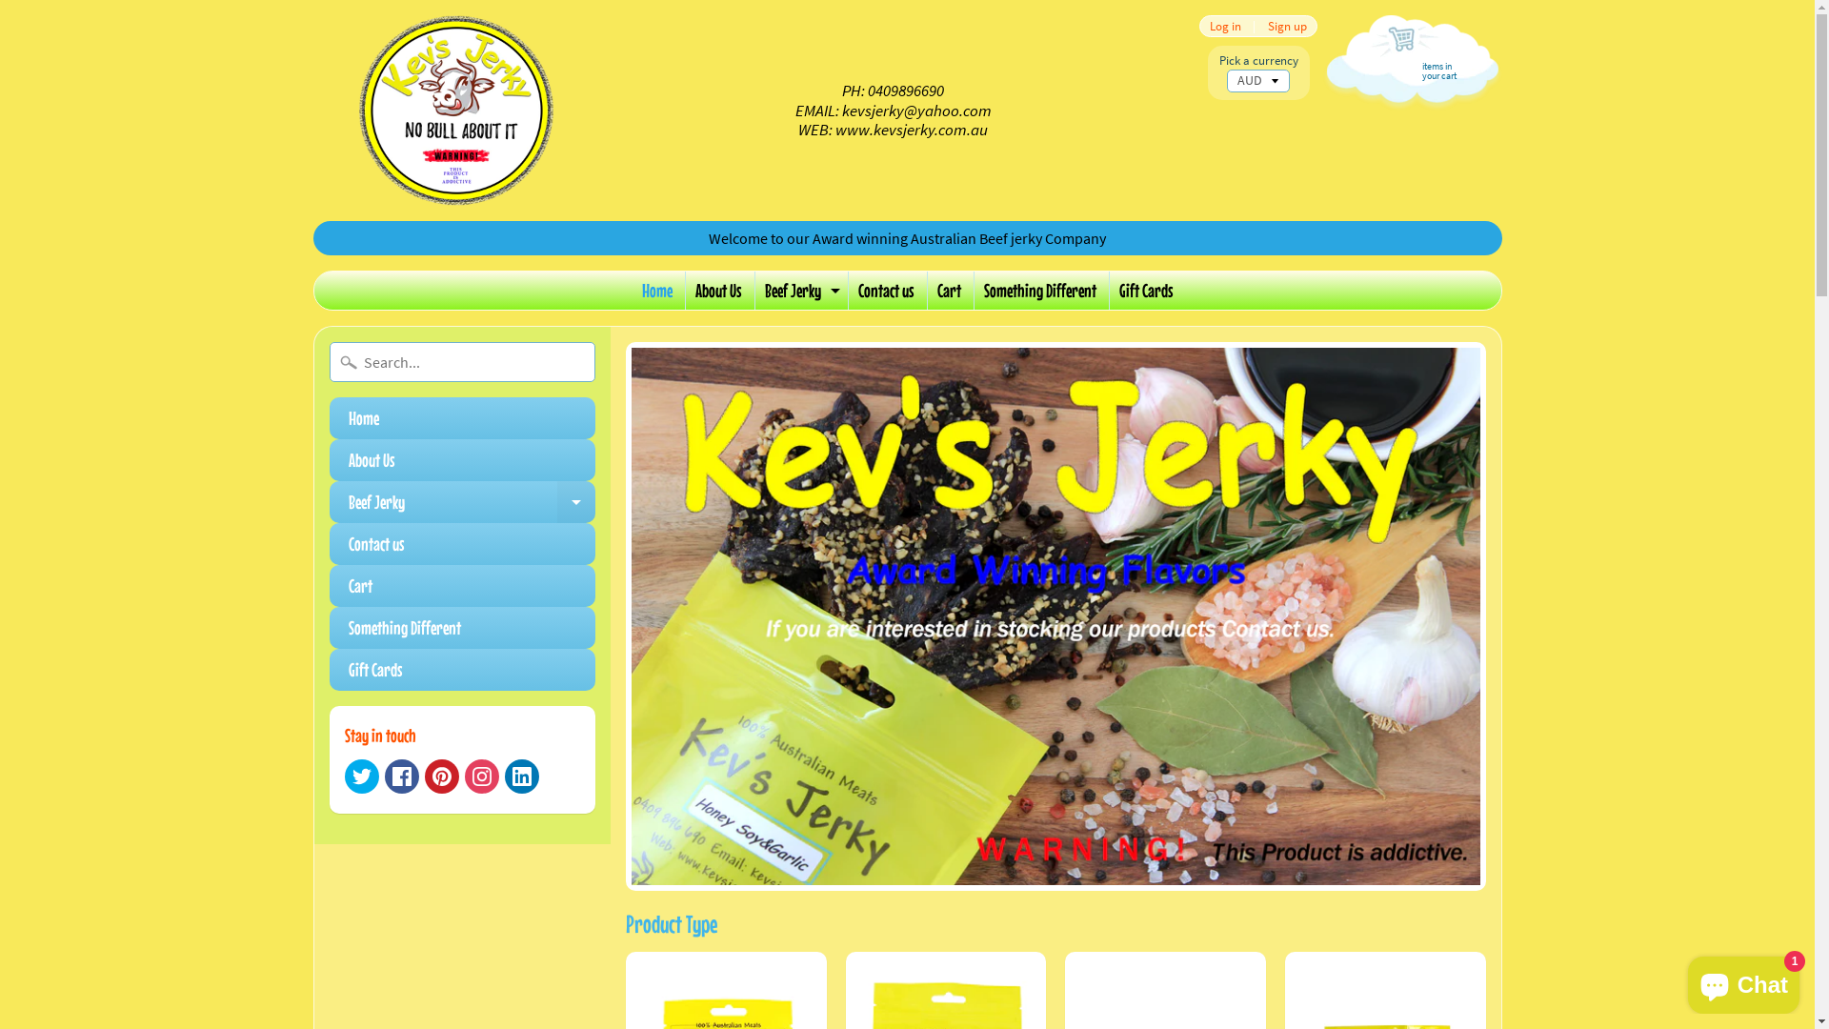  What do you see at coordinates (1287, 27) in the screenshot?
I see `Sign up` at bounding box center [1287, 27].